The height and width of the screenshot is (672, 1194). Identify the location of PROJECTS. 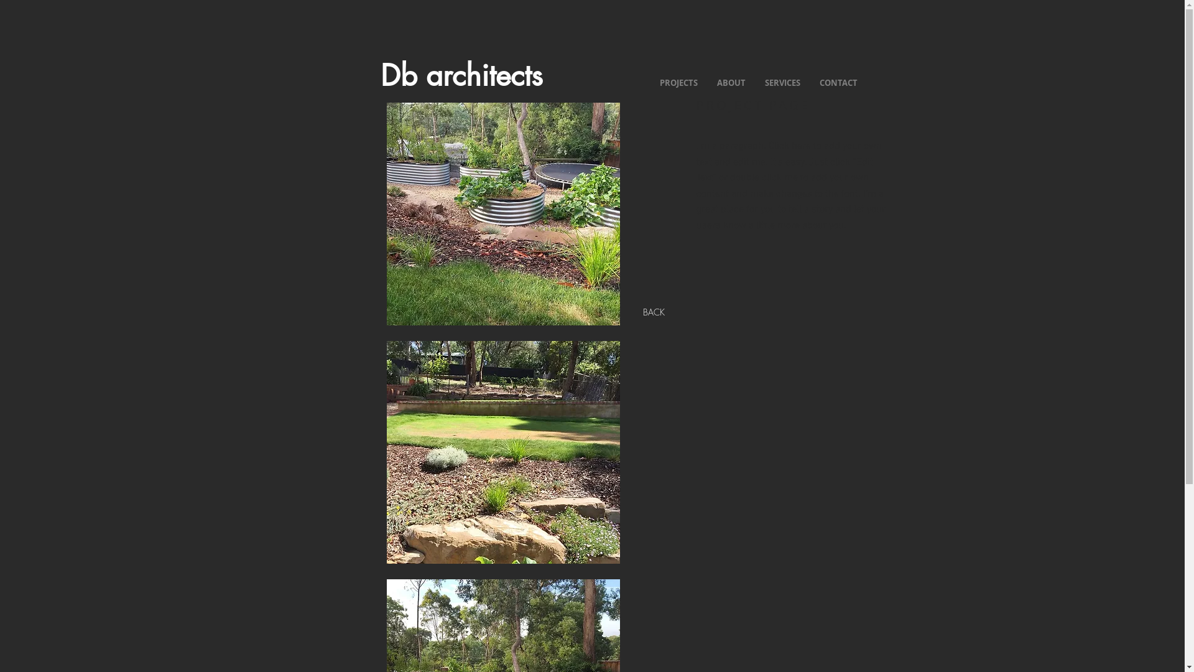
(678, 83).